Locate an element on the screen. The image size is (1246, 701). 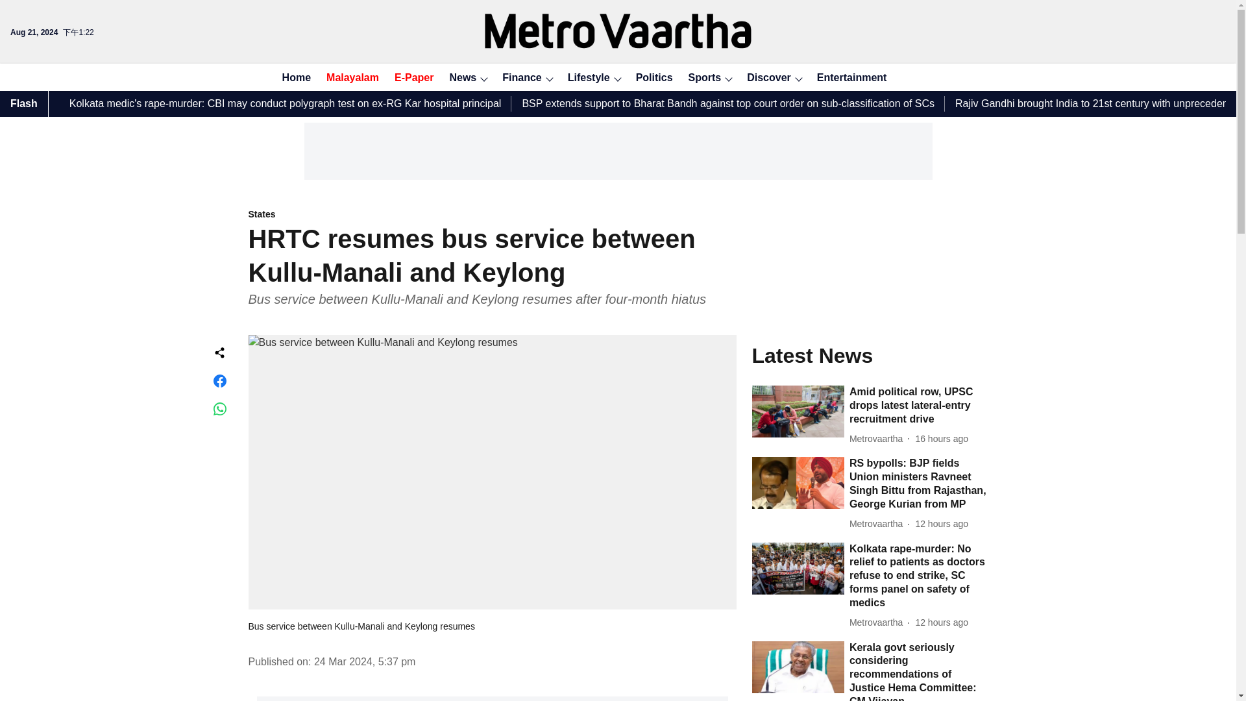
Discover is located at coordinates (764, 78).